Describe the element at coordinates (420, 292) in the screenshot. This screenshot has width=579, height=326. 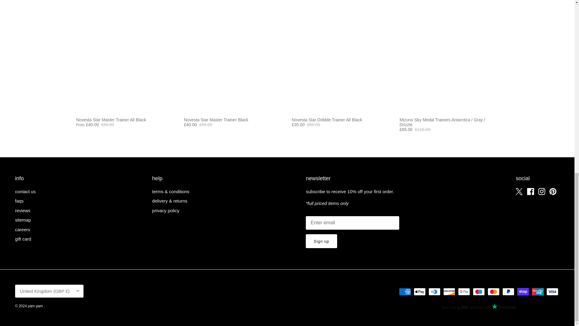
I see `Apple Pay` at that location.